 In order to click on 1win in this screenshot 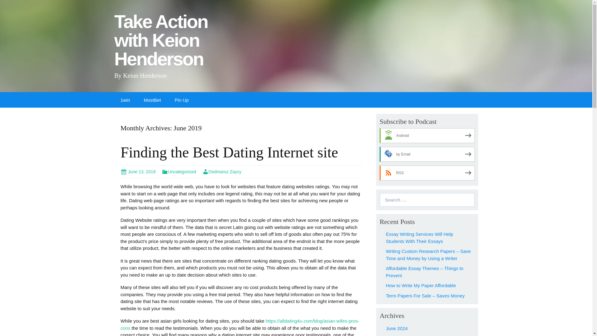, I will do `click(427, 154)`.